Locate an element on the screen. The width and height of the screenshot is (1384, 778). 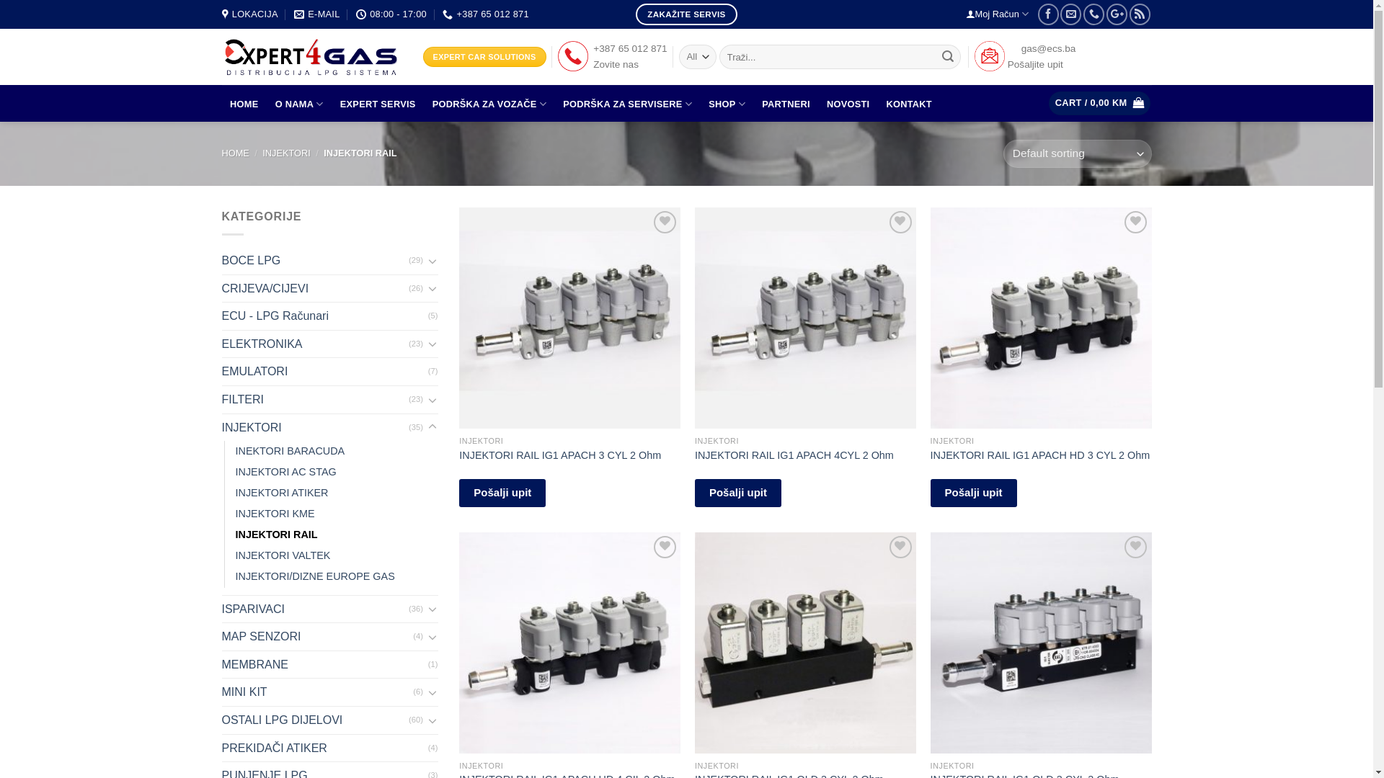
INJEKTORI RAIL is located at coordinates (276, 535).